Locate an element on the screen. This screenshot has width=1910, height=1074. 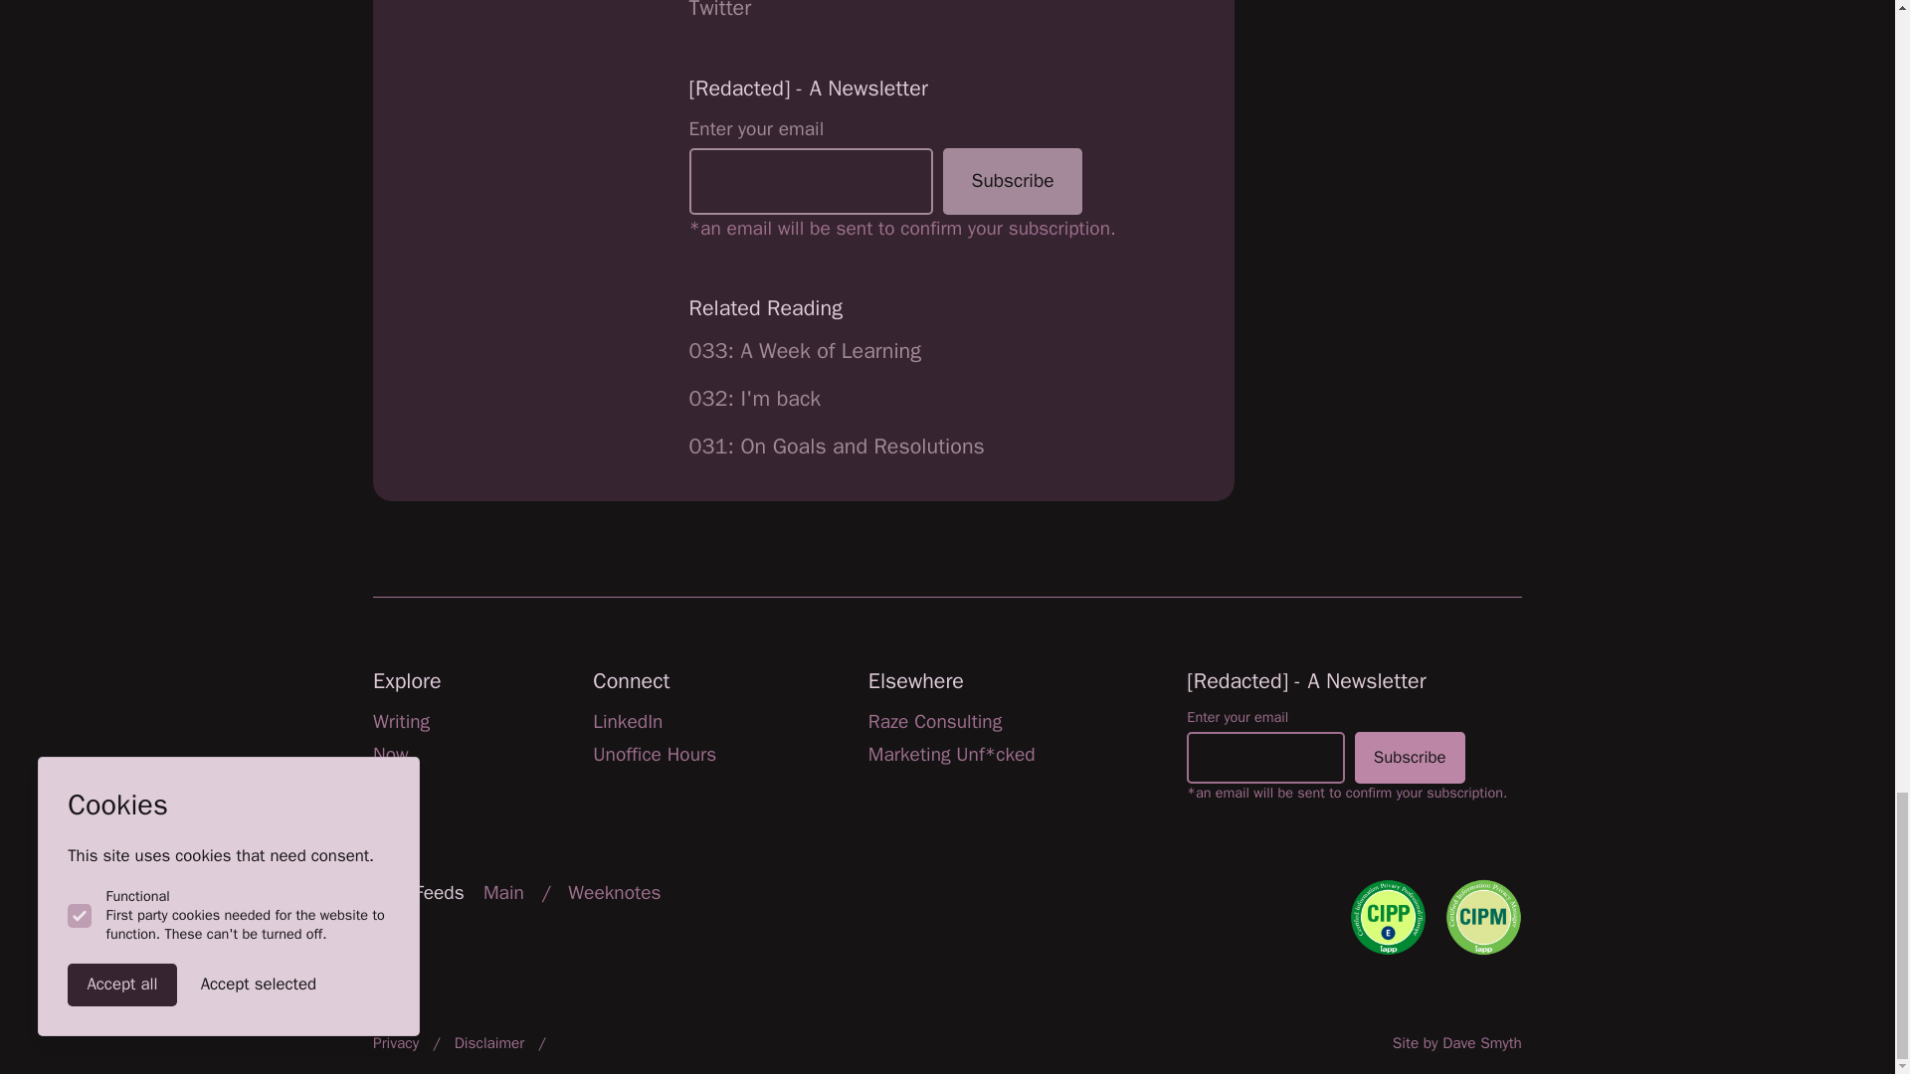
Unoffice Hours is located at coordinates (655, 755).